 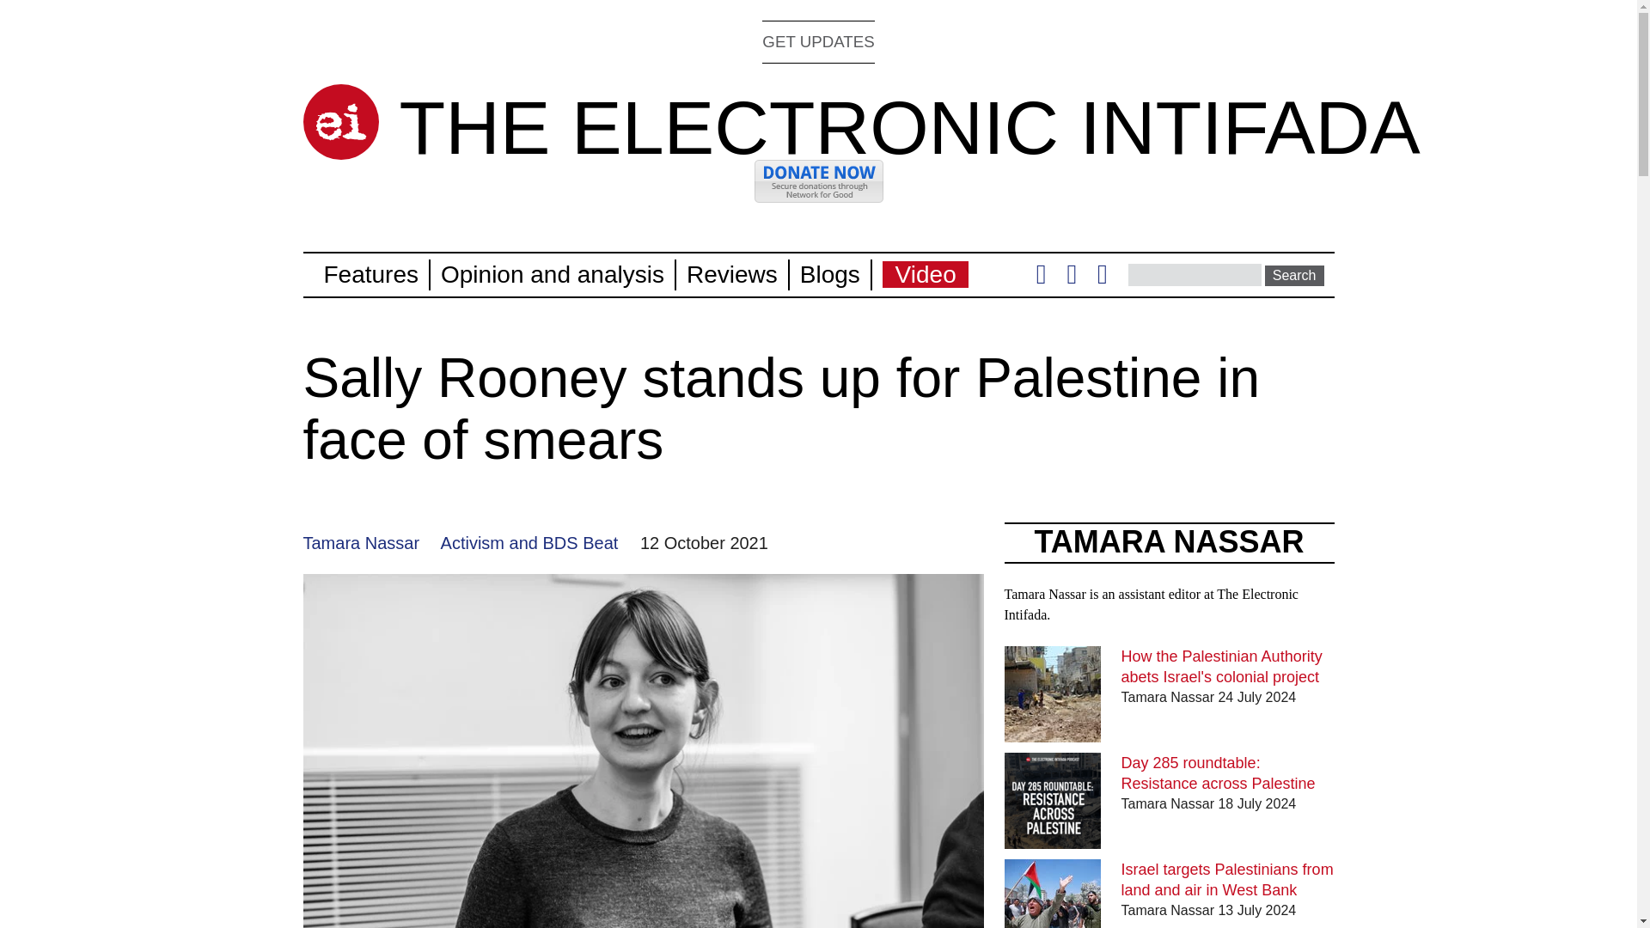 I want to click on Search, so click(x=1294, y=275).